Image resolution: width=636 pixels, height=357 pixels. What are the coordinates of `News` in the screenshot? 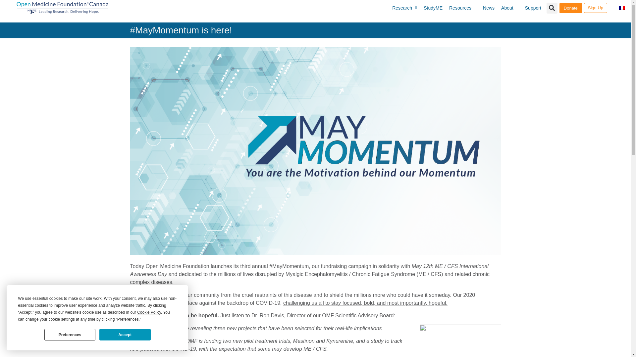 It's located at (489, 8).